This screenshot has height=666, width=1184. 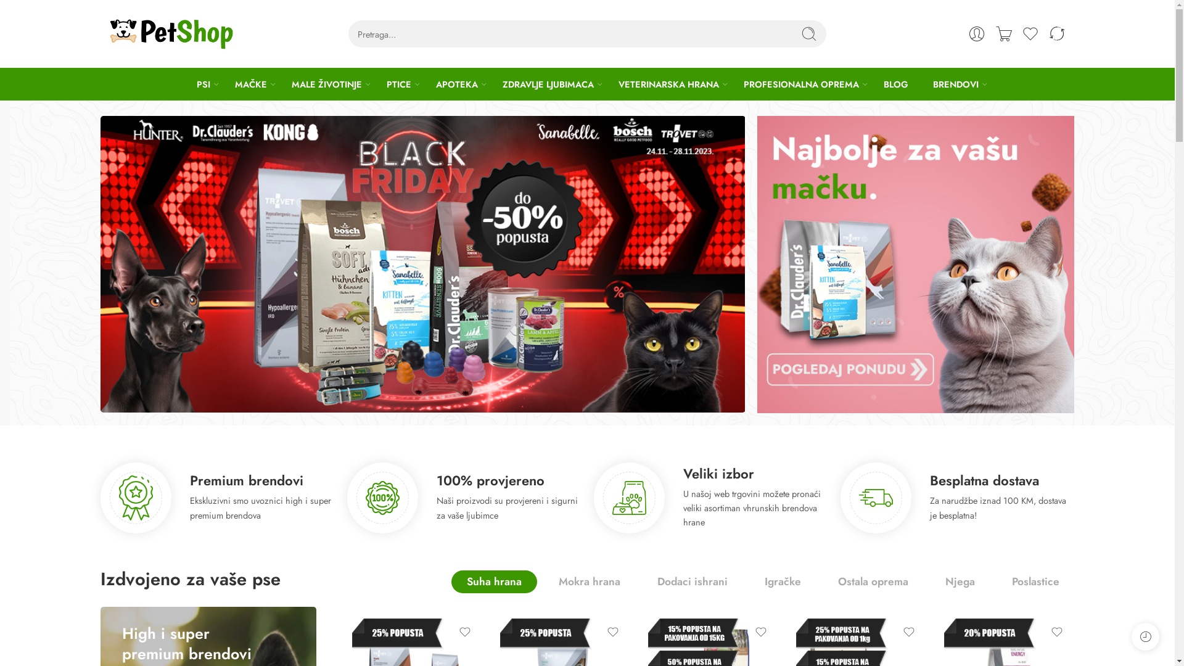 I want to click on Korpa, so click(x=1004, y=34).